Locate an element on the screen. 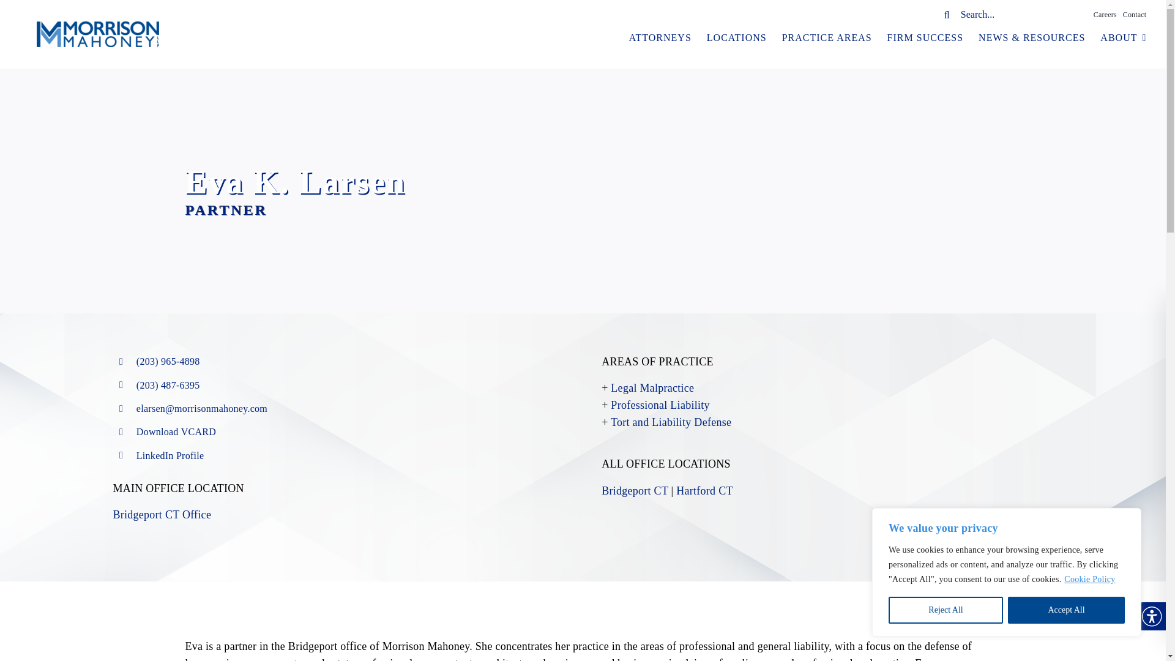 The height and width of the screenshot is (661, 1175). Careers is located at coordinates (1105, 14).